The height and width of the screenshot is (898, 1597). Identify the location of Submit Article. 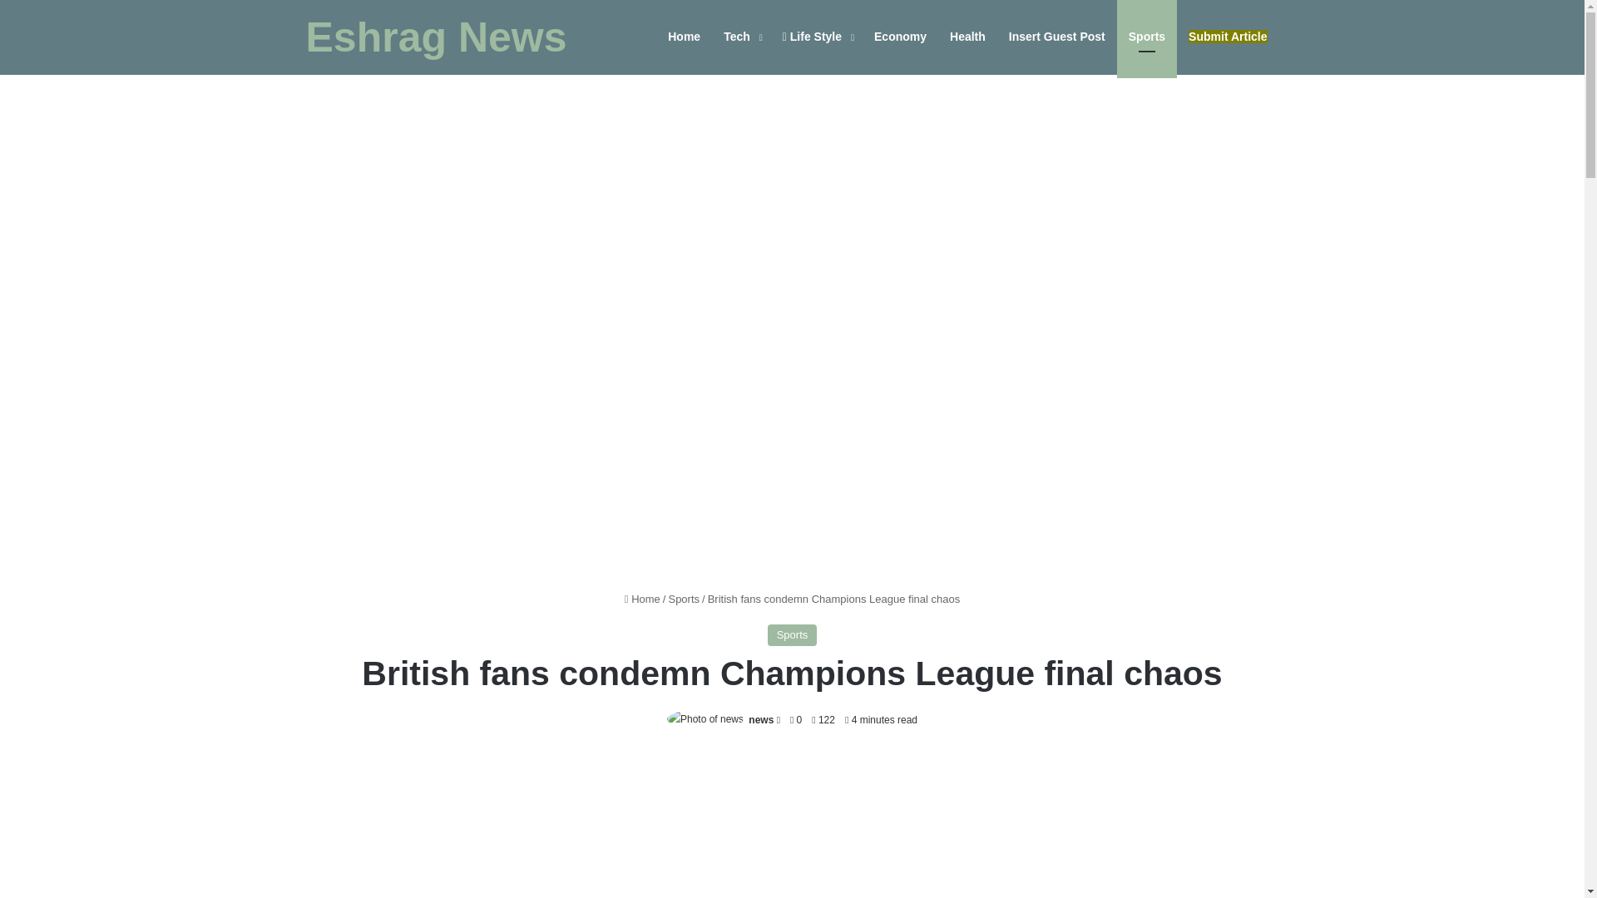
(1228, 37).